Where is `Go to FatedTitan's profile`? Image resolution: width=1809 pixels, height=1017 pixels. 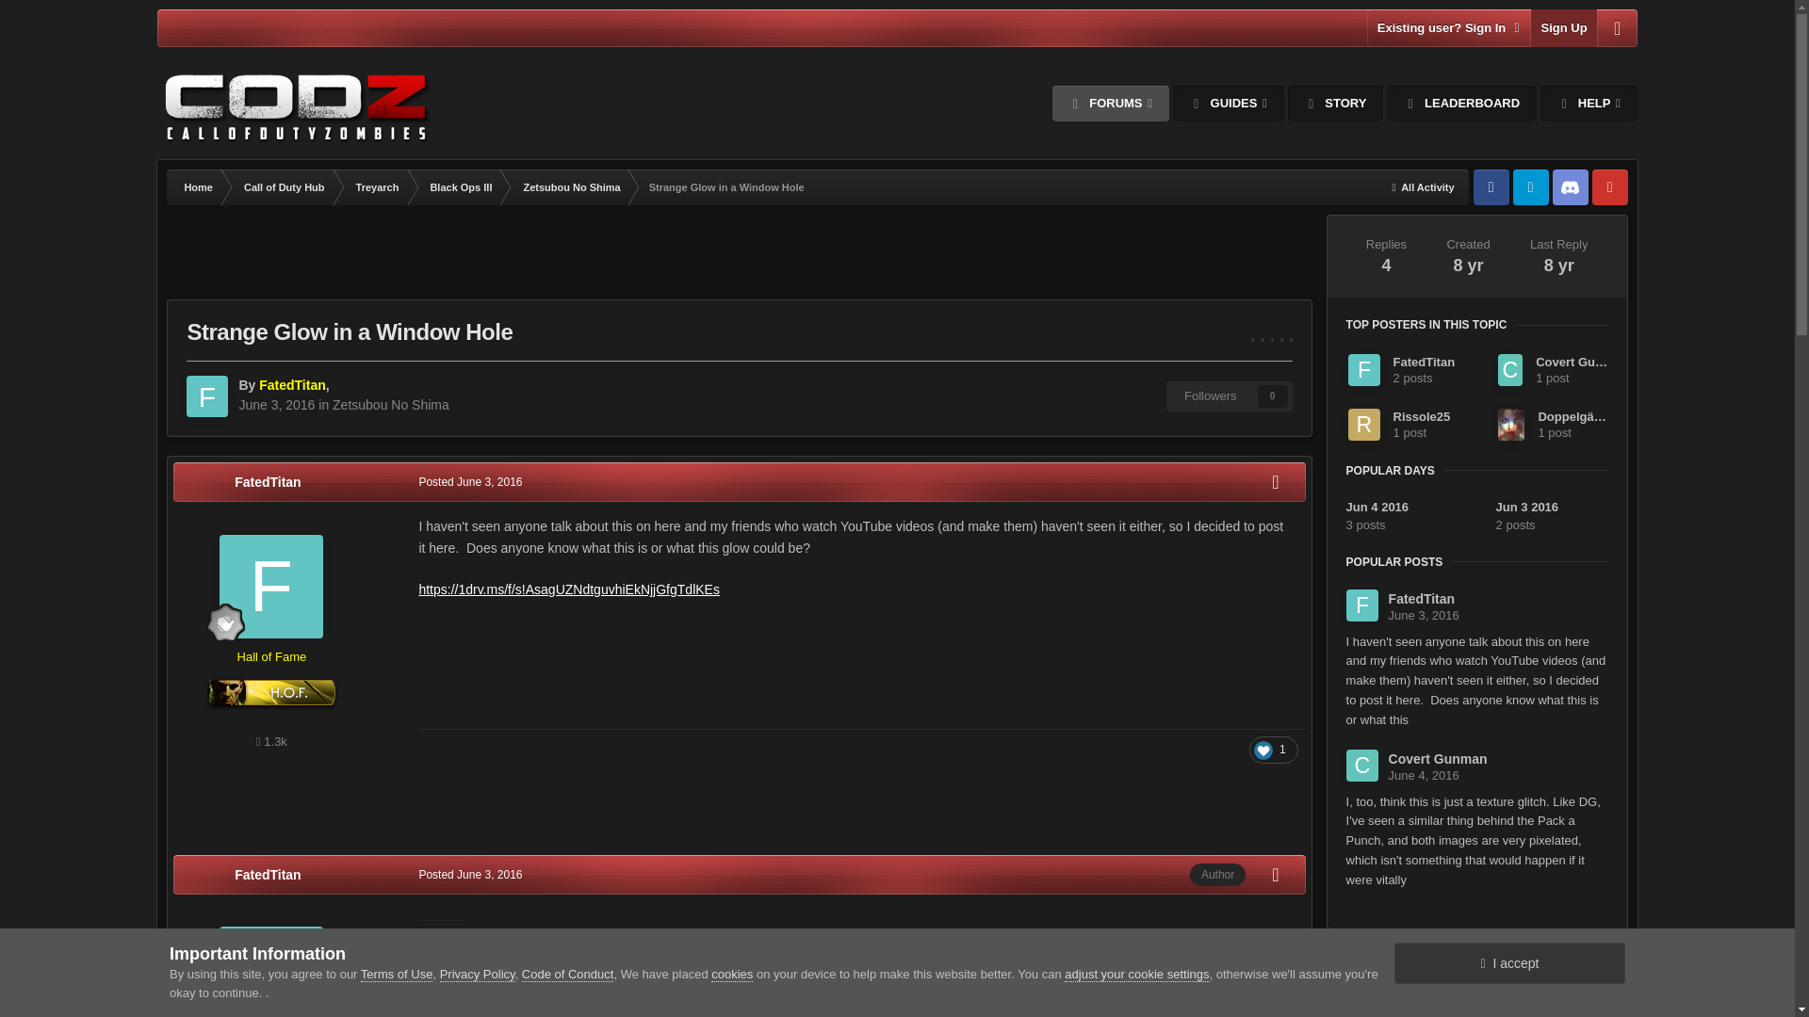 Go to FatedTitan's profile is located at coordinates (268, 482).